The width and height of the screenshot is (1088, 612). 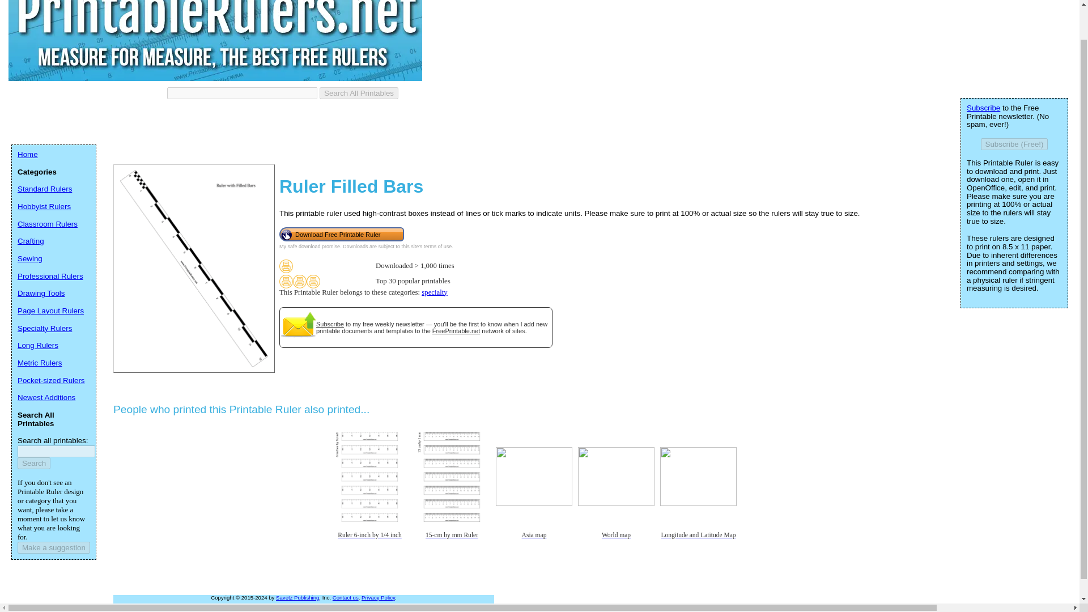 What do you see at coordinates (299, 281) in the screenshot?
I see `Top 30 popular printables` at bounding box center [299, 281].